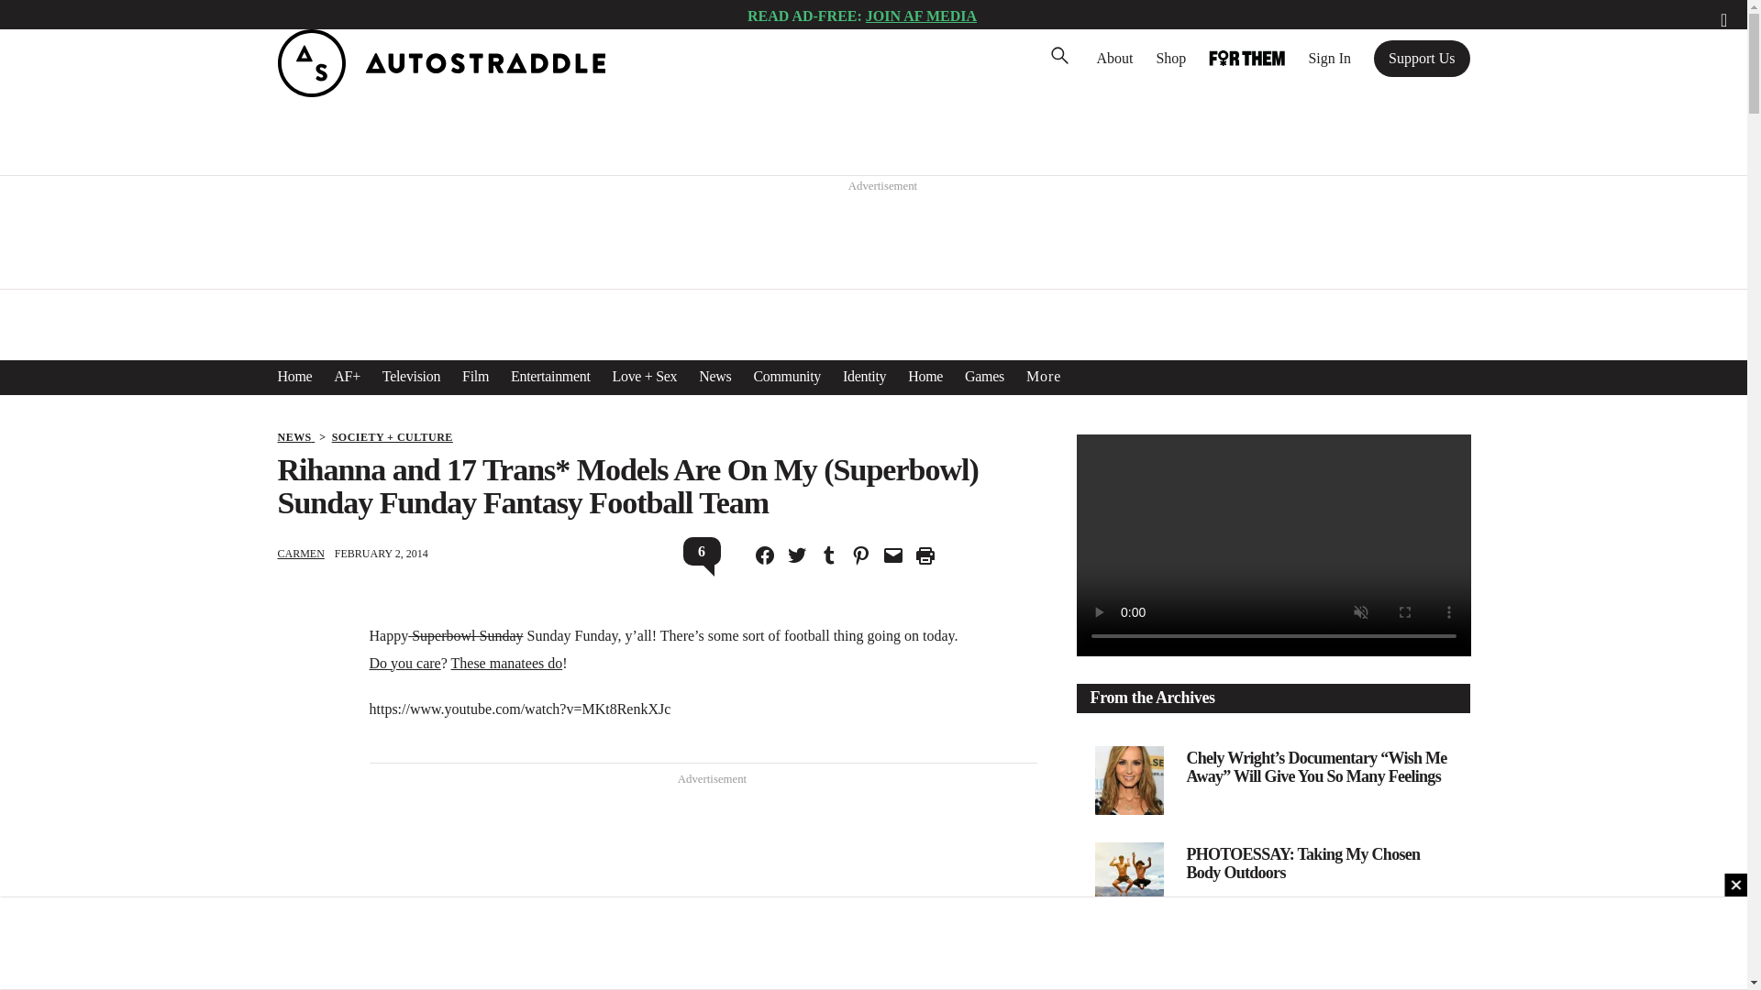 Image resolution: width=1761 pixels, height=990 pixels. What do you see at coordinates (874, 237) in the screenshot?
I see `3rd party ad content` at bounding box center [874, 237].